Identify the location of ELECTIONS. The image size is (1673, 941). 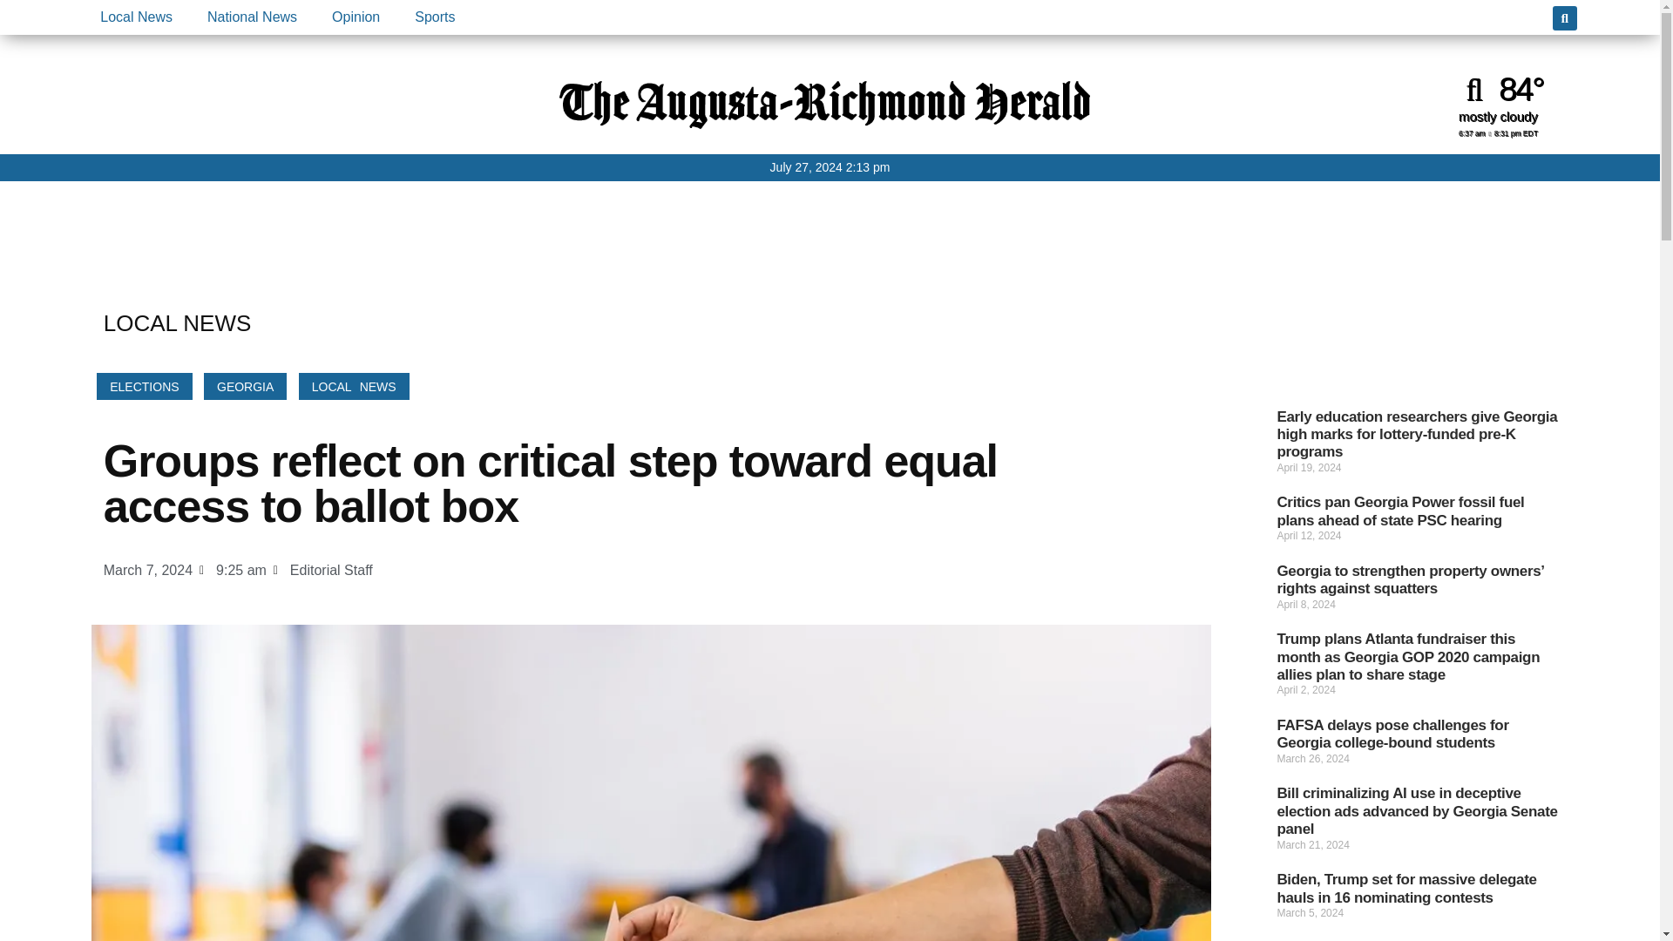
(145, 386).